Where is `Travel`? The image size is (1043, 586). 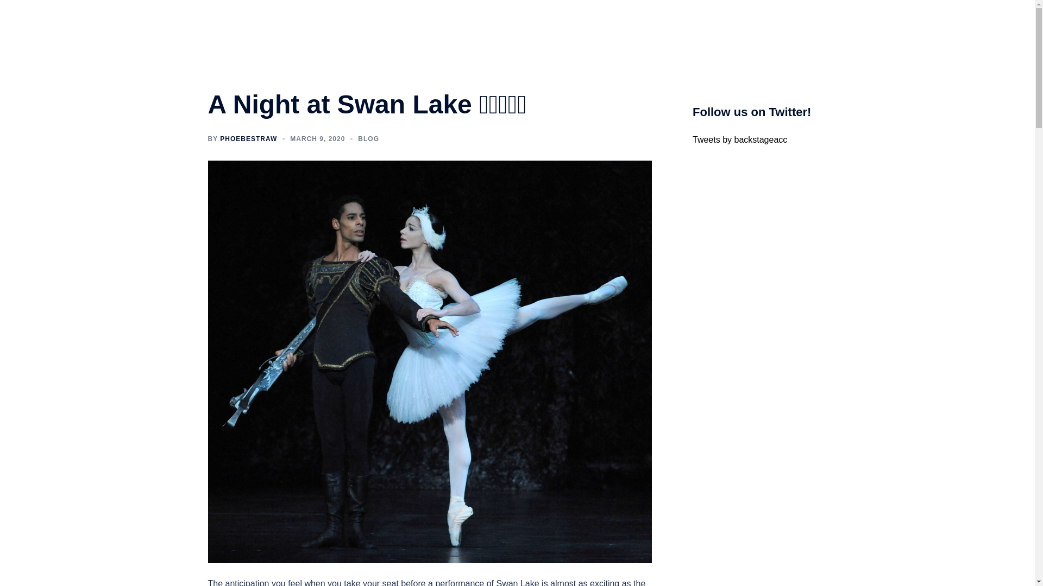 Travel is located at coordinates (754, 22).